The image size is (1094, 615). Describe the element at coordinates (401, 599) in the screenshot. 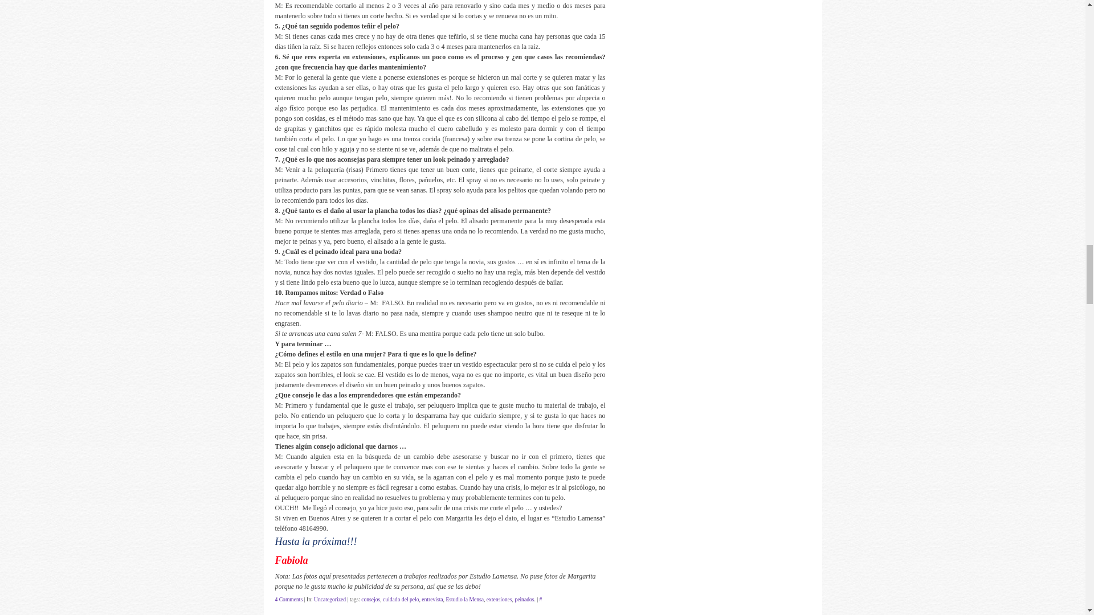

I see `cuidado del pelo` at that location.